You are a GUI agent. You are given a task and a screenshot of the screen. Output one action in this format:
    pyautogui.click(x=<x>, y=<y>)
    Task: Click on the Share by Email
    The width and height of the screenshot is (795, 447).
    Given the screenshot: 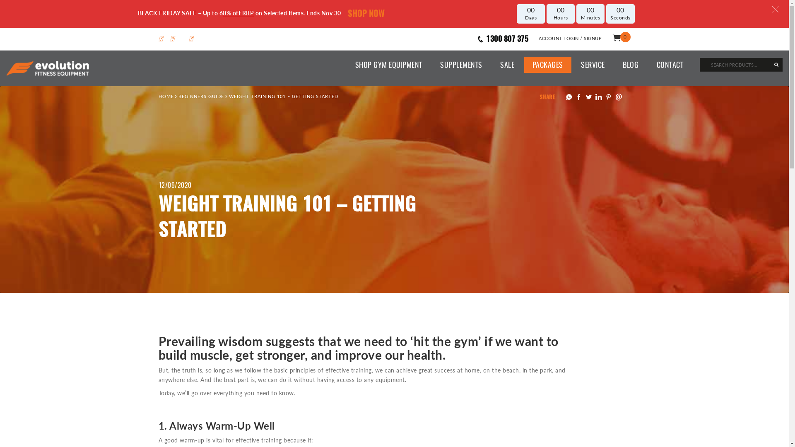 What is the action you would take?
    pyautogui.click(x=619, y=97)
    